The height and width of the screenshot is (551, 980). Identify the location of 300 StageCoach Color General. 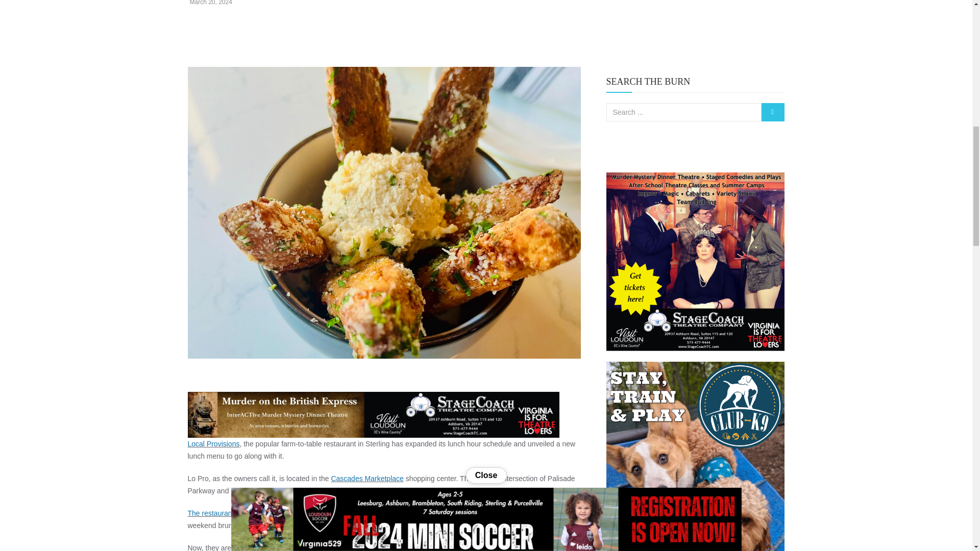
(695, 261).